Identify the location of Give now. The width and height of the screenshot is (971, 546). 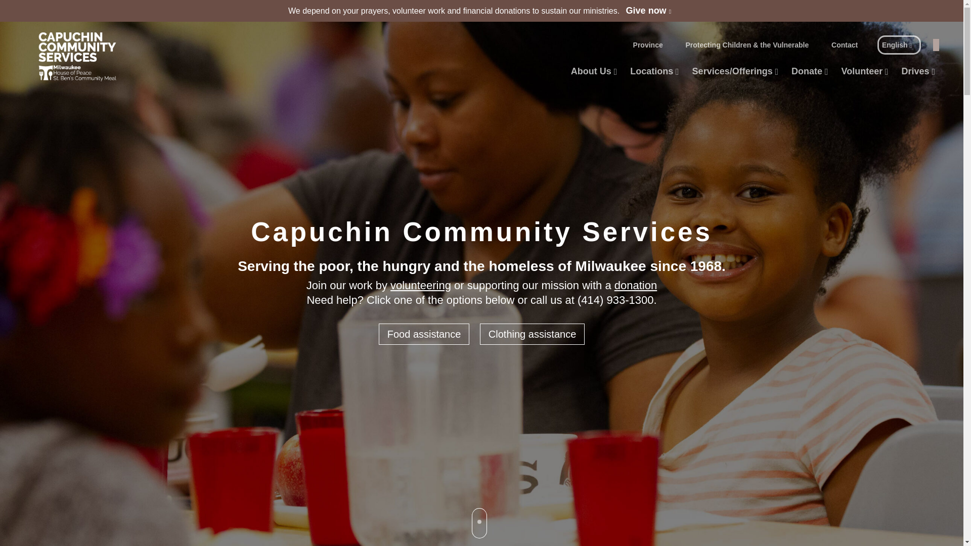
(648, 11).